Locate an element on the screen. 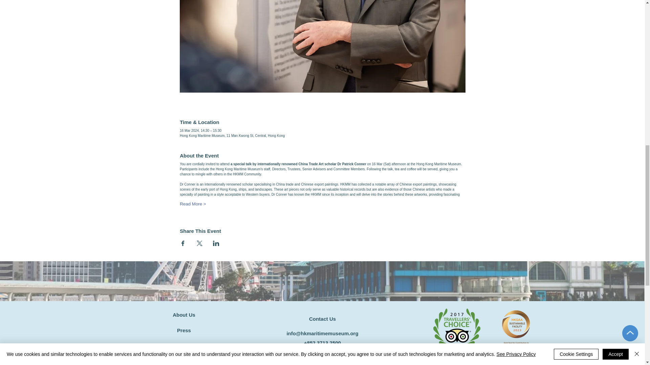 Image resolution: width=650 pixels, height=365 pixels. Job Opportunities is located at coordinates (184, 346).